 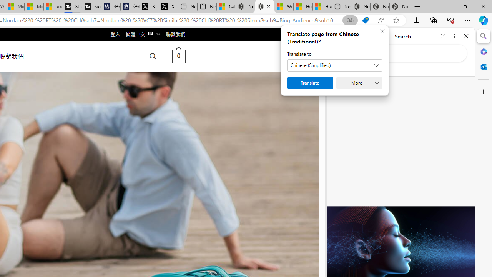 I want to click on Forward, so click(x=348, y=36).